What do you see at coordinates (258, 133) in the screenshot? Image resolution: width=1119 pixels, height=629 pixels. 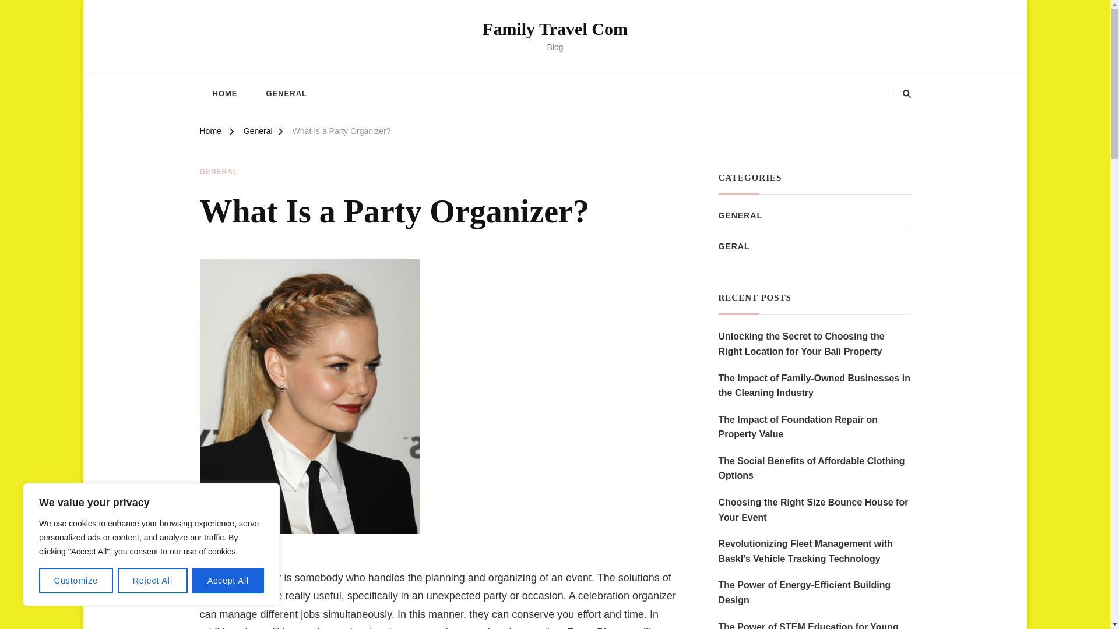 I see `General` at bounding box center [258, 133].